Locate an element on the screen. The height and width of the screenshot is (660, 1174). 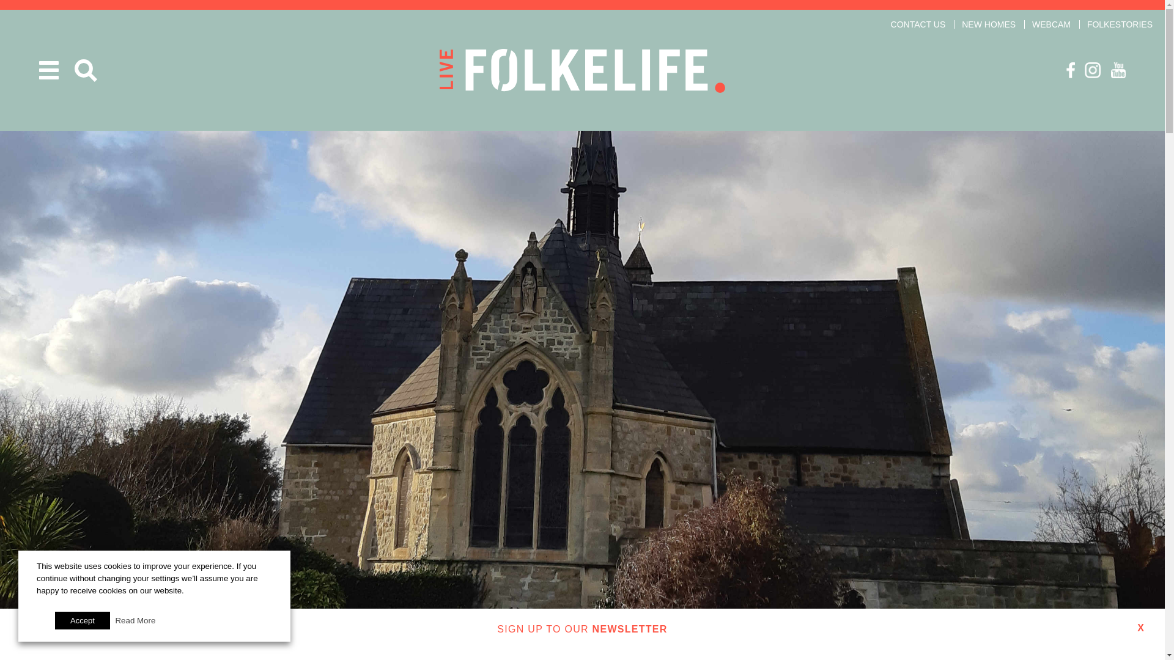
Instagram is located at coordinates (1093, 70).